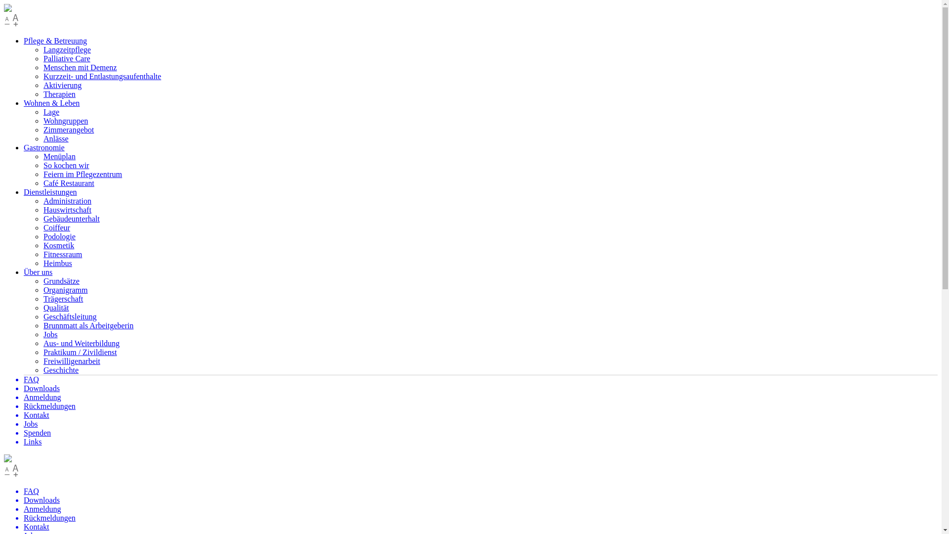 The width and height of the screenshot is (949, 534). Describe the element at coordinates (66, 121) in the screenshot. I see `Wohngruppen` at that location.